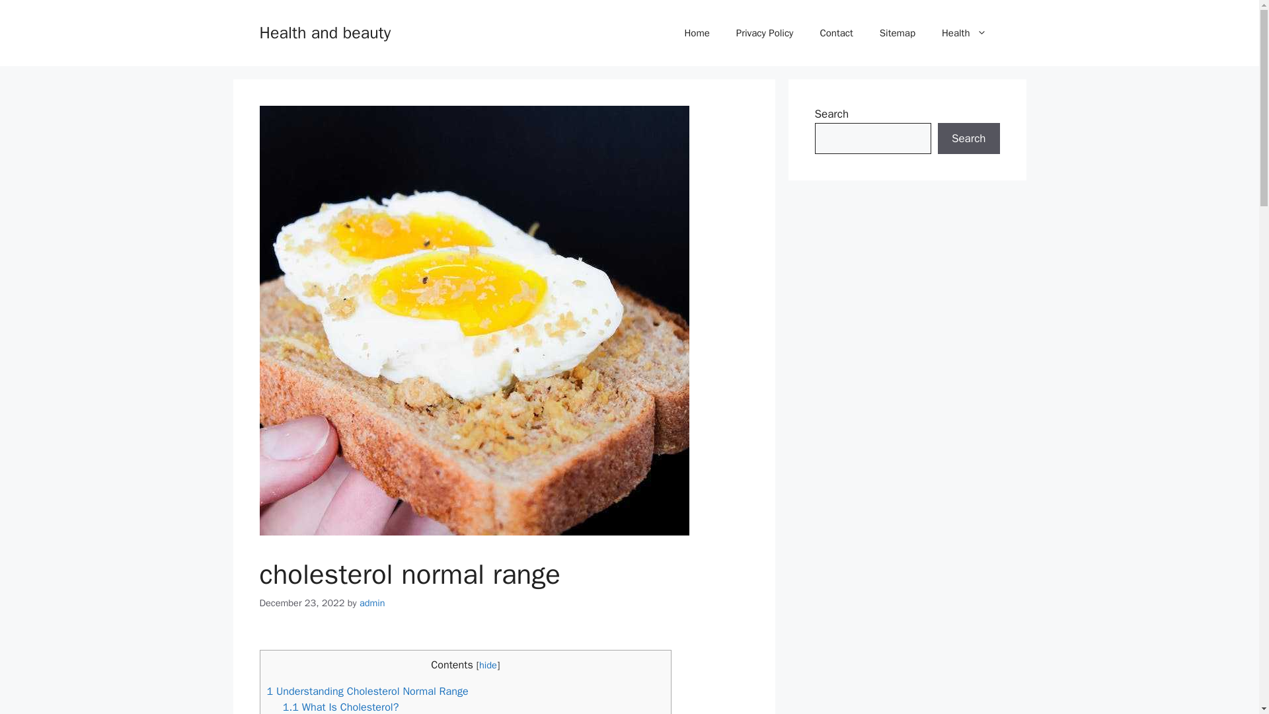 The height and width of the screenshot is (714, 1269). What do you see at coordinates (835, 33) in the screenshot?
I see `Contact` at bounding box center [835, 33].